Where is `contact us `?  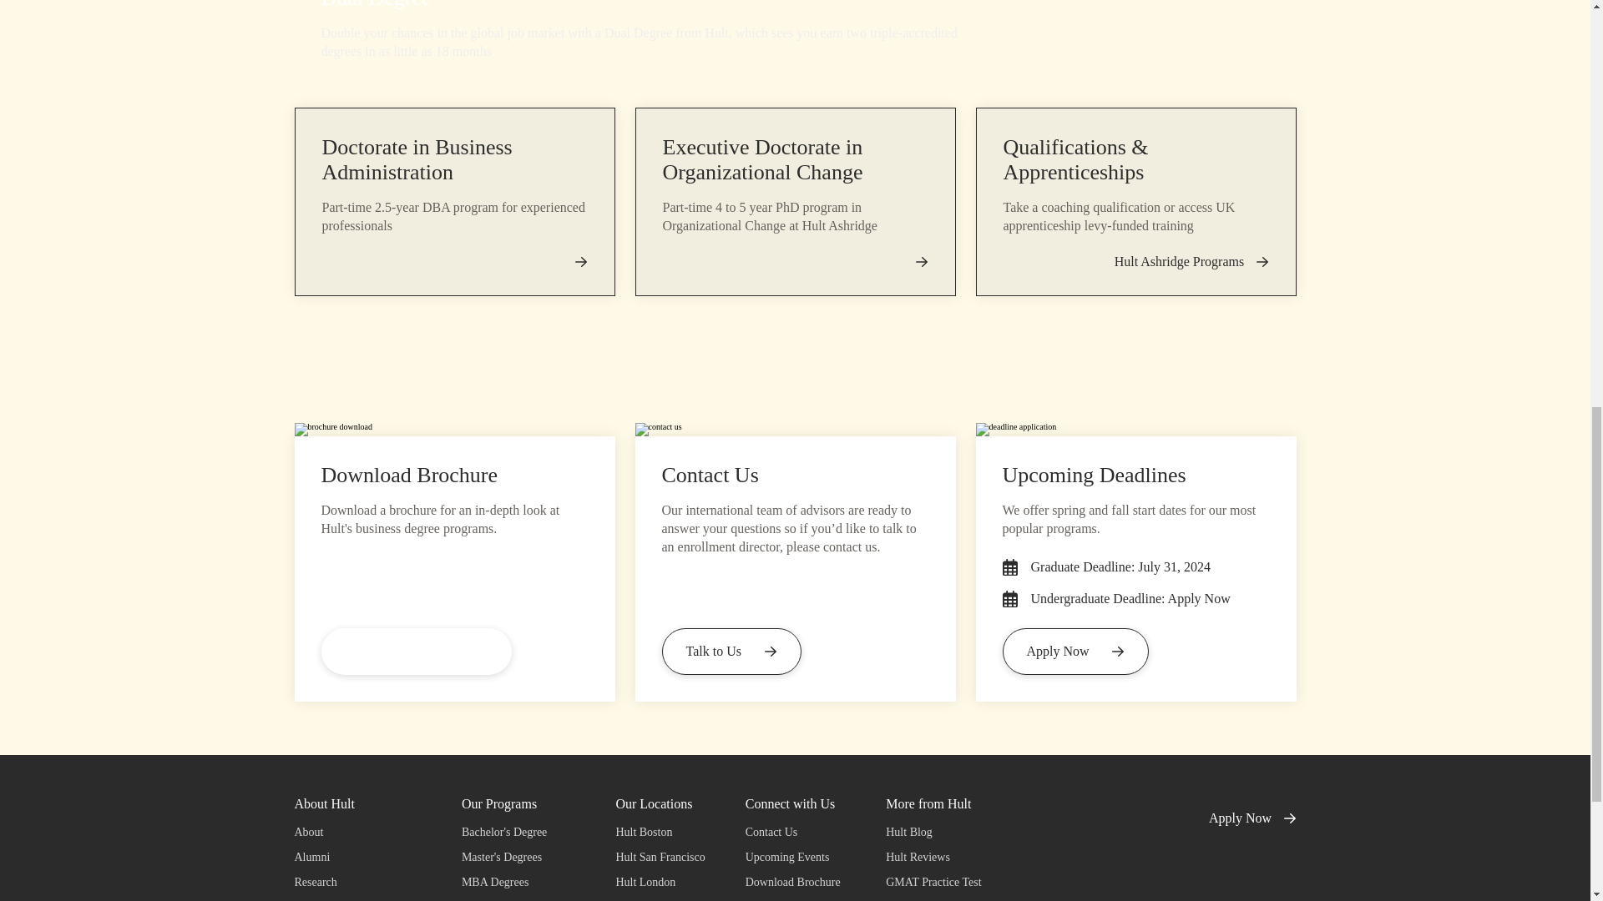 contact us  is located at coordinates (795, 429).